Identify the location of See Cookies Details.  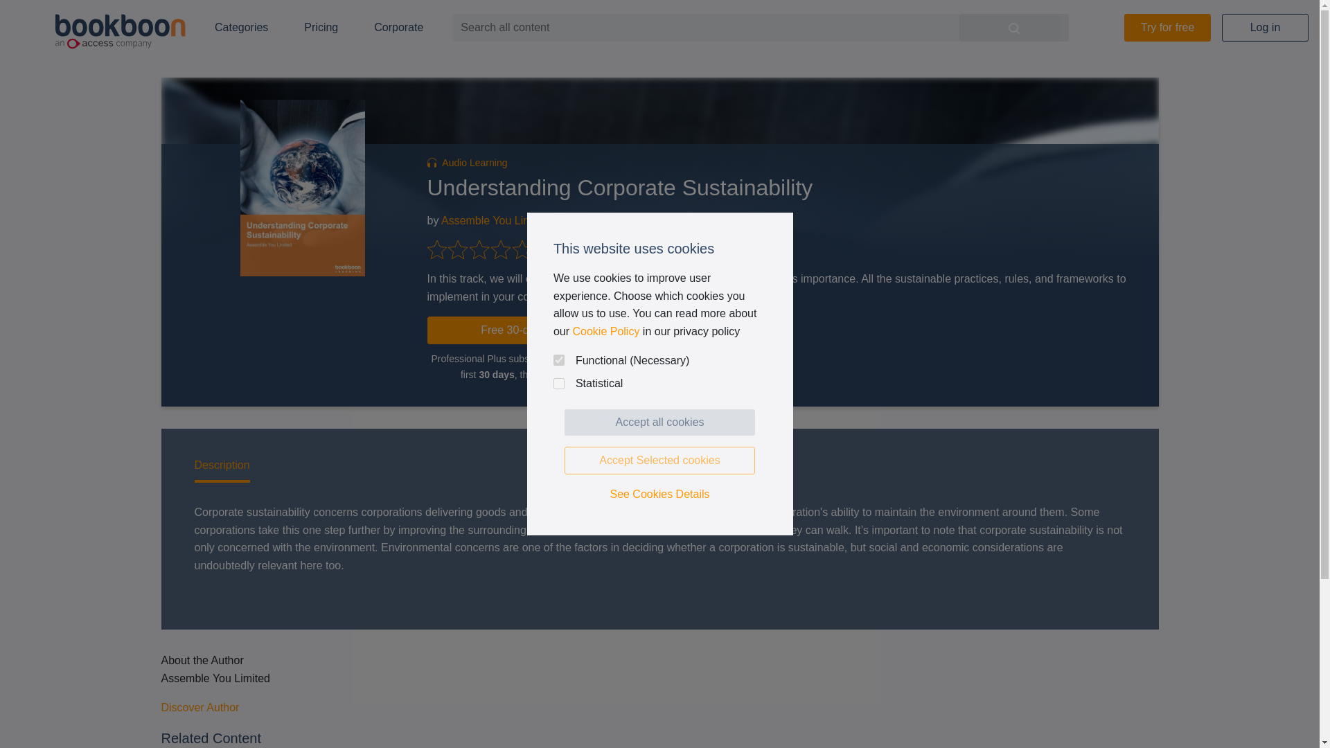
(659, 494).